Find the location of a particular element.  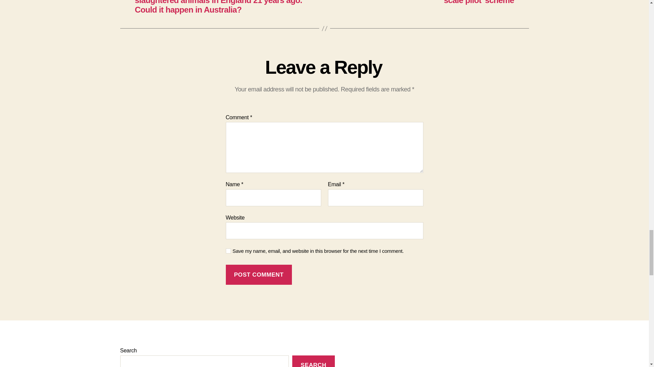

Post Comment is located at coordinates (259, 275).